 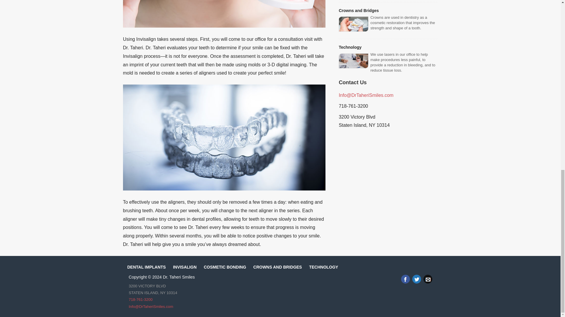 I want to click on Facebook, so click(x=405, y=279).